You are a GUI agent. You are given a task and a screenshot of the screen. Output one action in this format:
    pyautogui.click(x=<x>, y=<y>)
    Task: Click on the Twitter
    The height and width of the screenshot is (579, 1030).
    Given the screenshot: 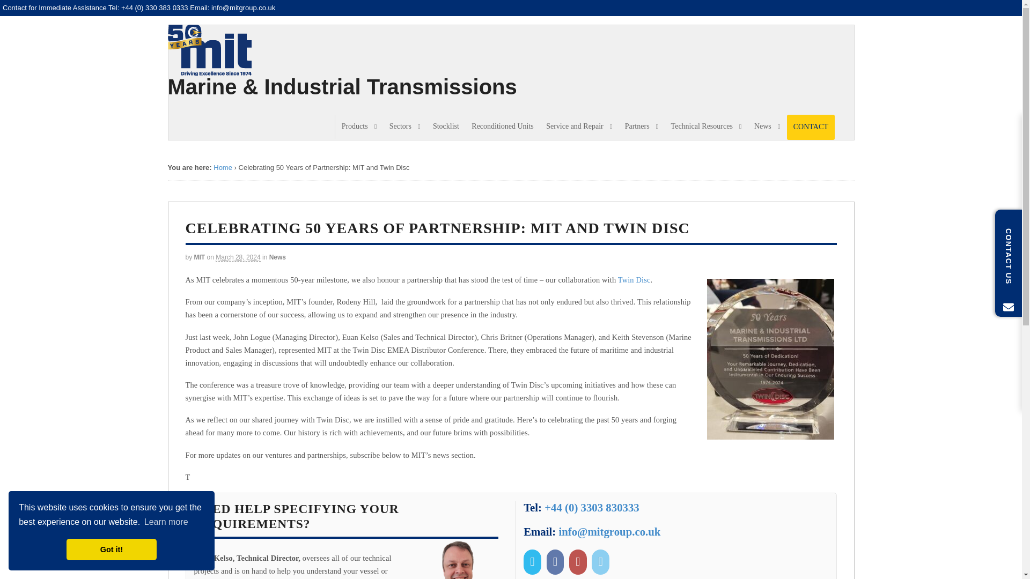 What is the action you would take?
    pyautogui.click(x=533, y=561)
    